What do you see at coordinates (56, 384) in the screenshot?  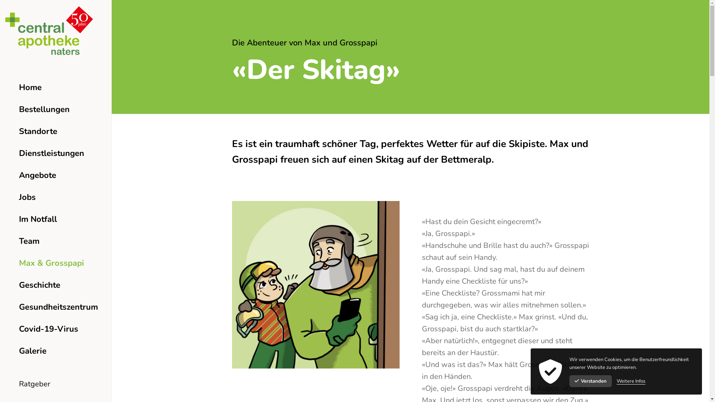 I see `Ratgeber` at bounding box center [56, 384].